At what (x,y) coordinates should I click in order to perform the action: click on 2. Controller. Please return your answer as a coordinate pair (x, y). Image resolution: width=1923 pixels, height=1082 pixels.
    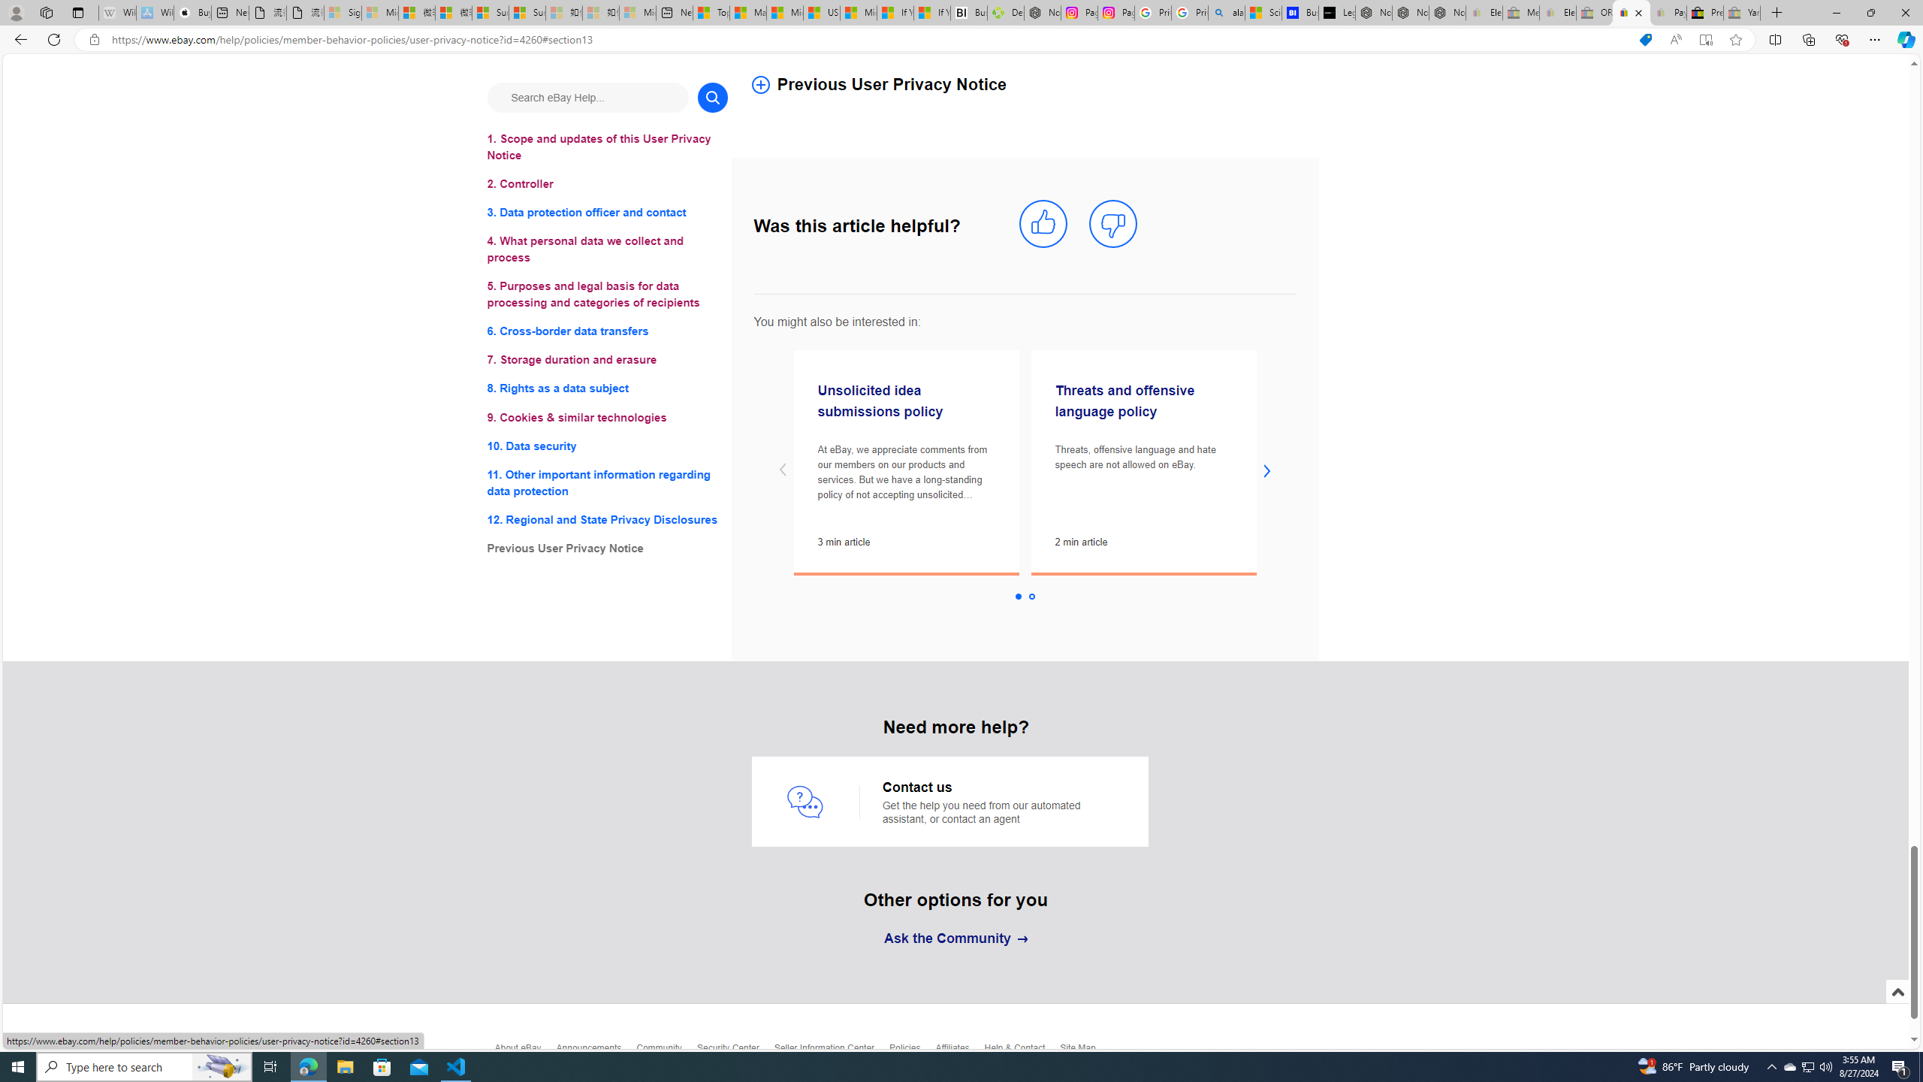
    Looking at the image, I should click on (607, 183).